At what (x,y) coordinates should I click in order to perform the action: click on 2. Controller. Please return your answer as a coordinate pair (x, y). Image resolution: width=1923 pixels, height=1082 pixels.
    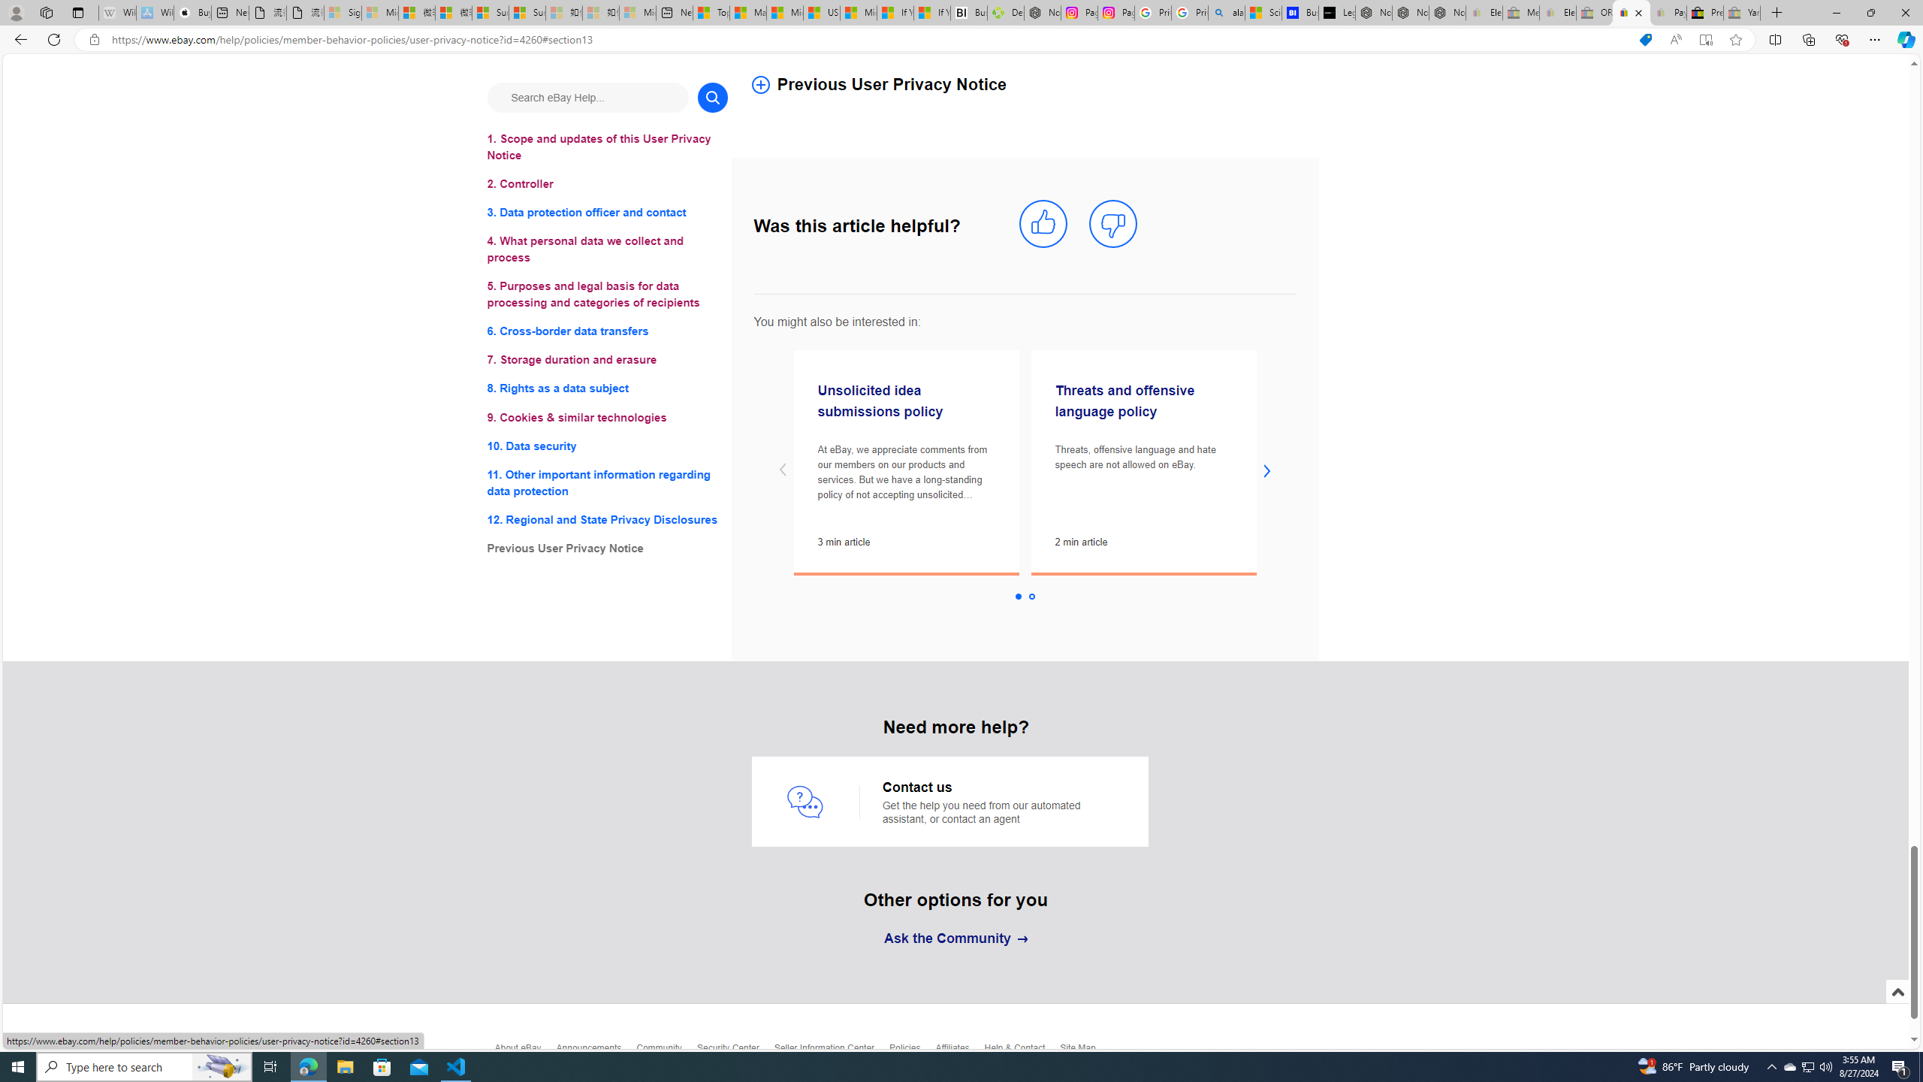
    Looking at the image, I should click on (607, 183).